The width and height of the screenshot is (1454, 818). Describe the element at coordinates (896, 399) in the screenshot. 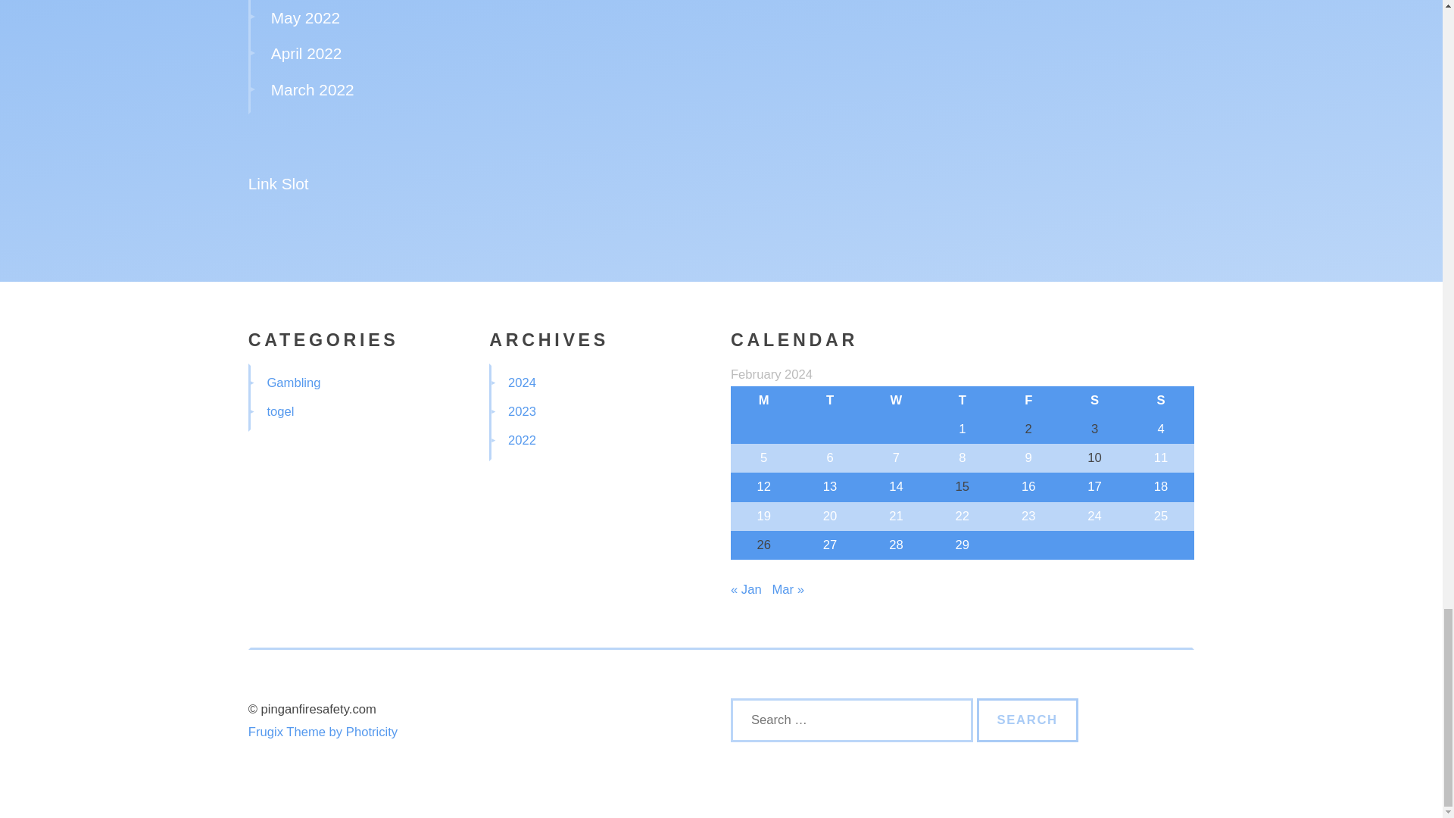

I see `Wednesday` at that location.